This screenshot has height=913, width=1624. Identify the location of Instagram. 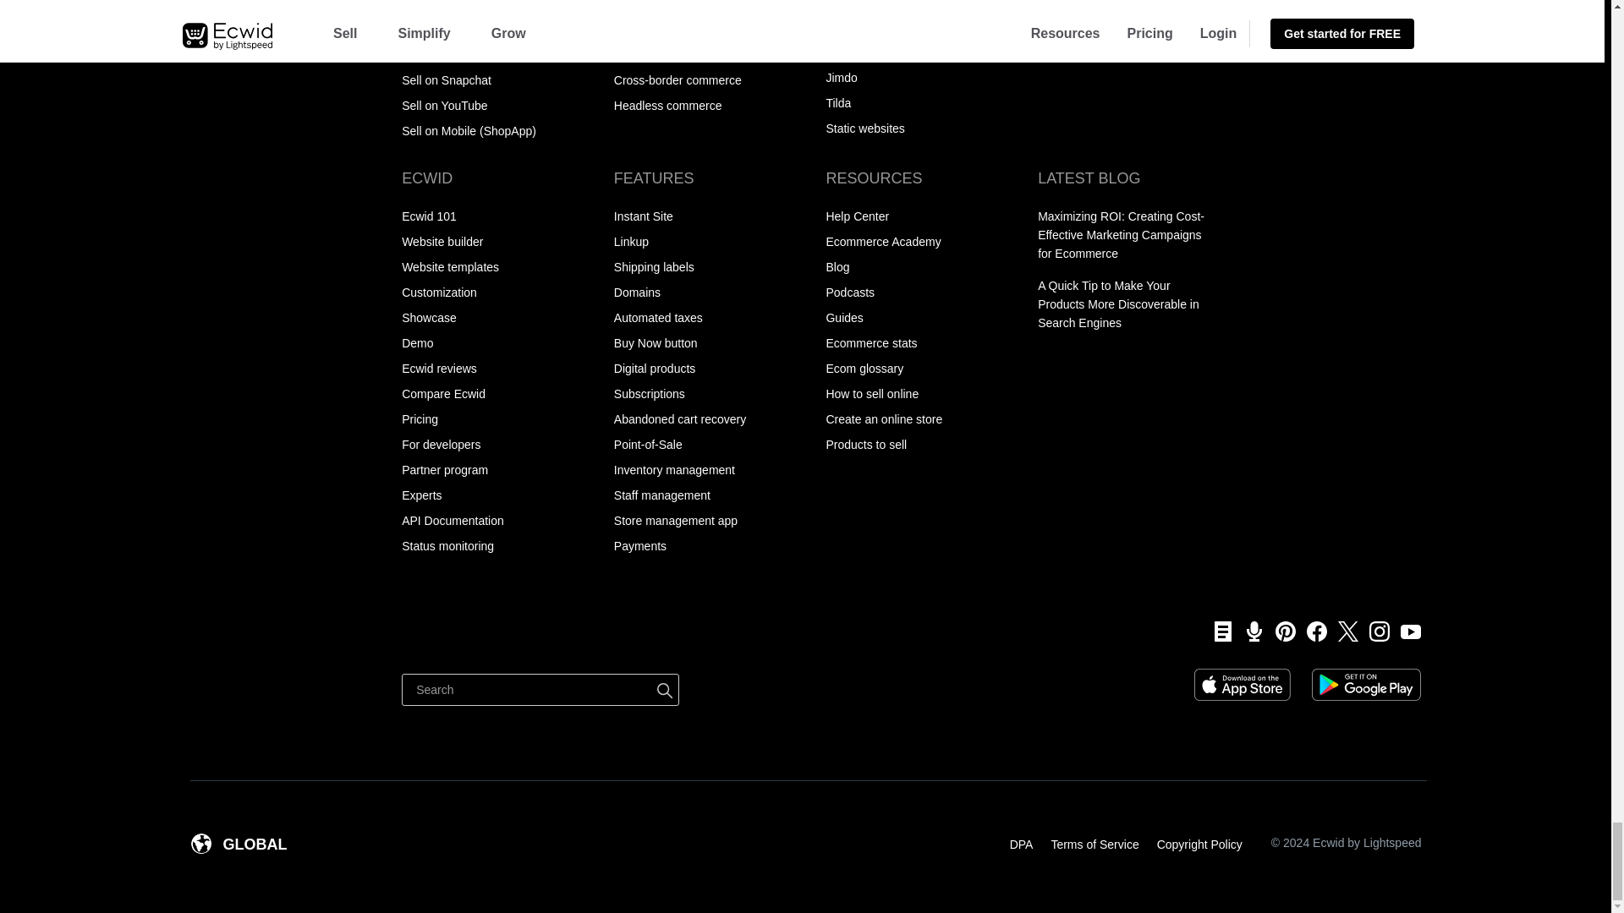
(1374, 631).